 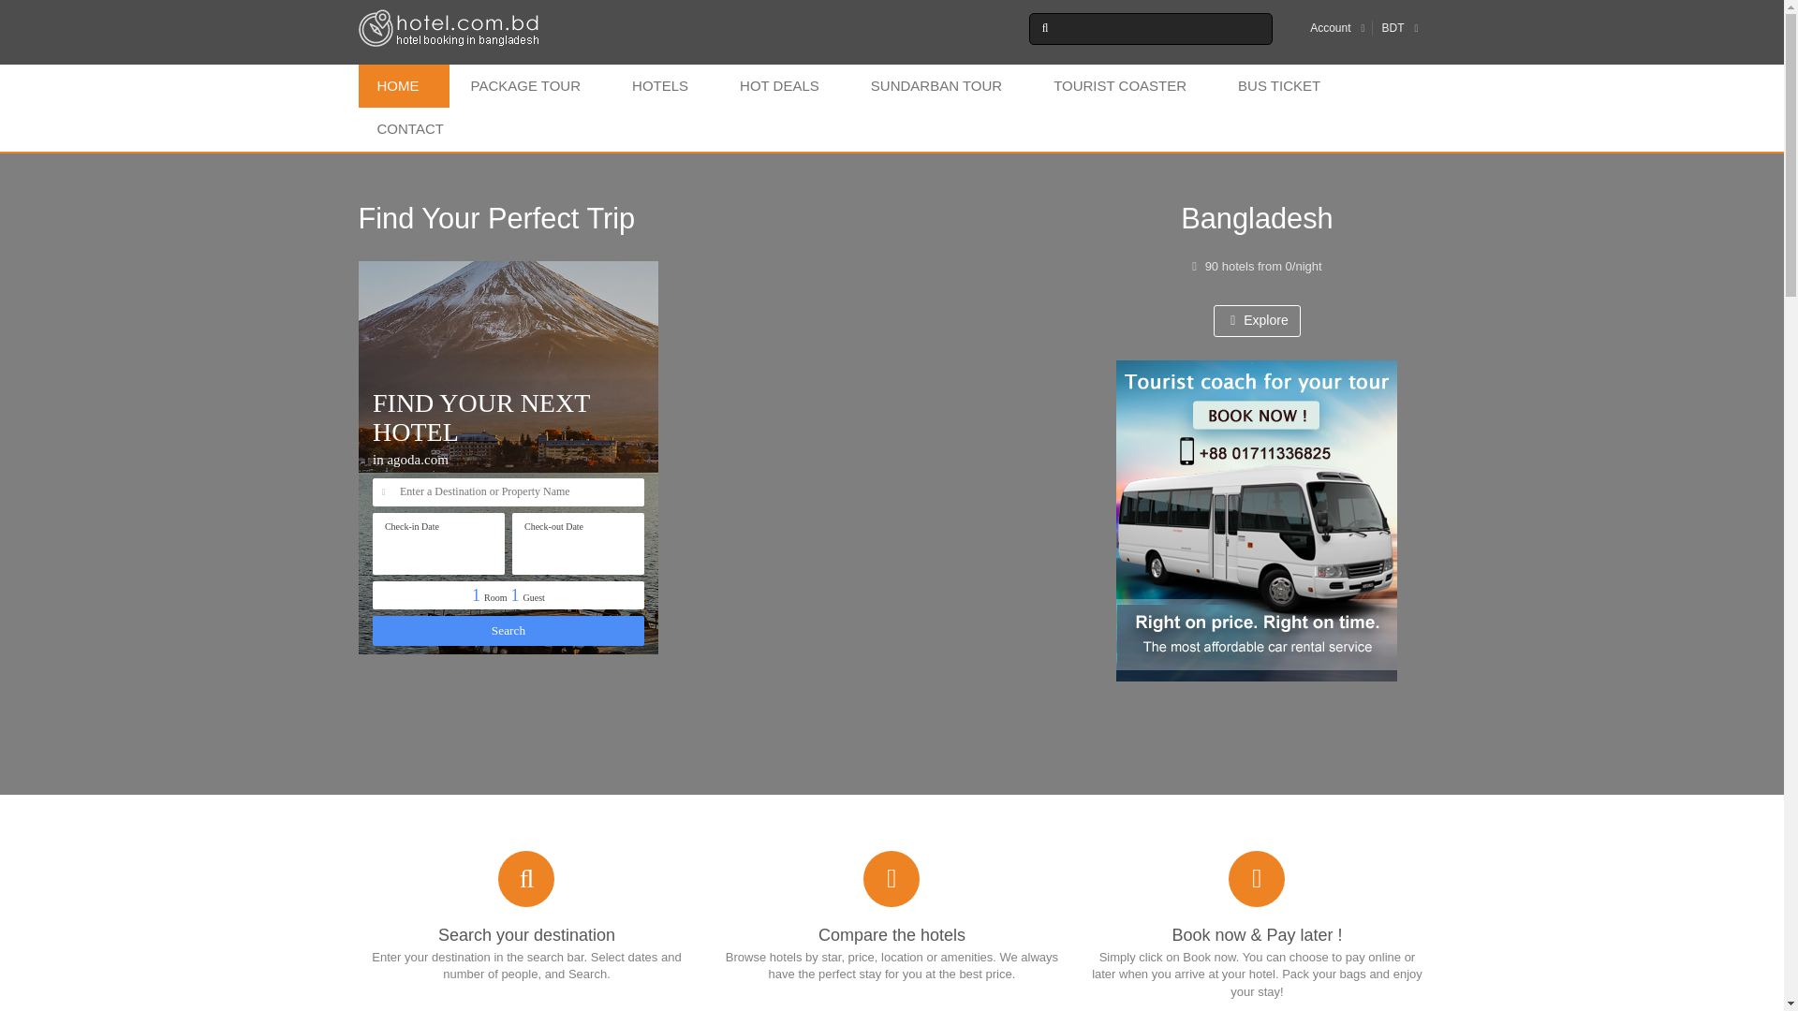 I want to click on TOURIST COASTER, so click(x=1126, y=86).